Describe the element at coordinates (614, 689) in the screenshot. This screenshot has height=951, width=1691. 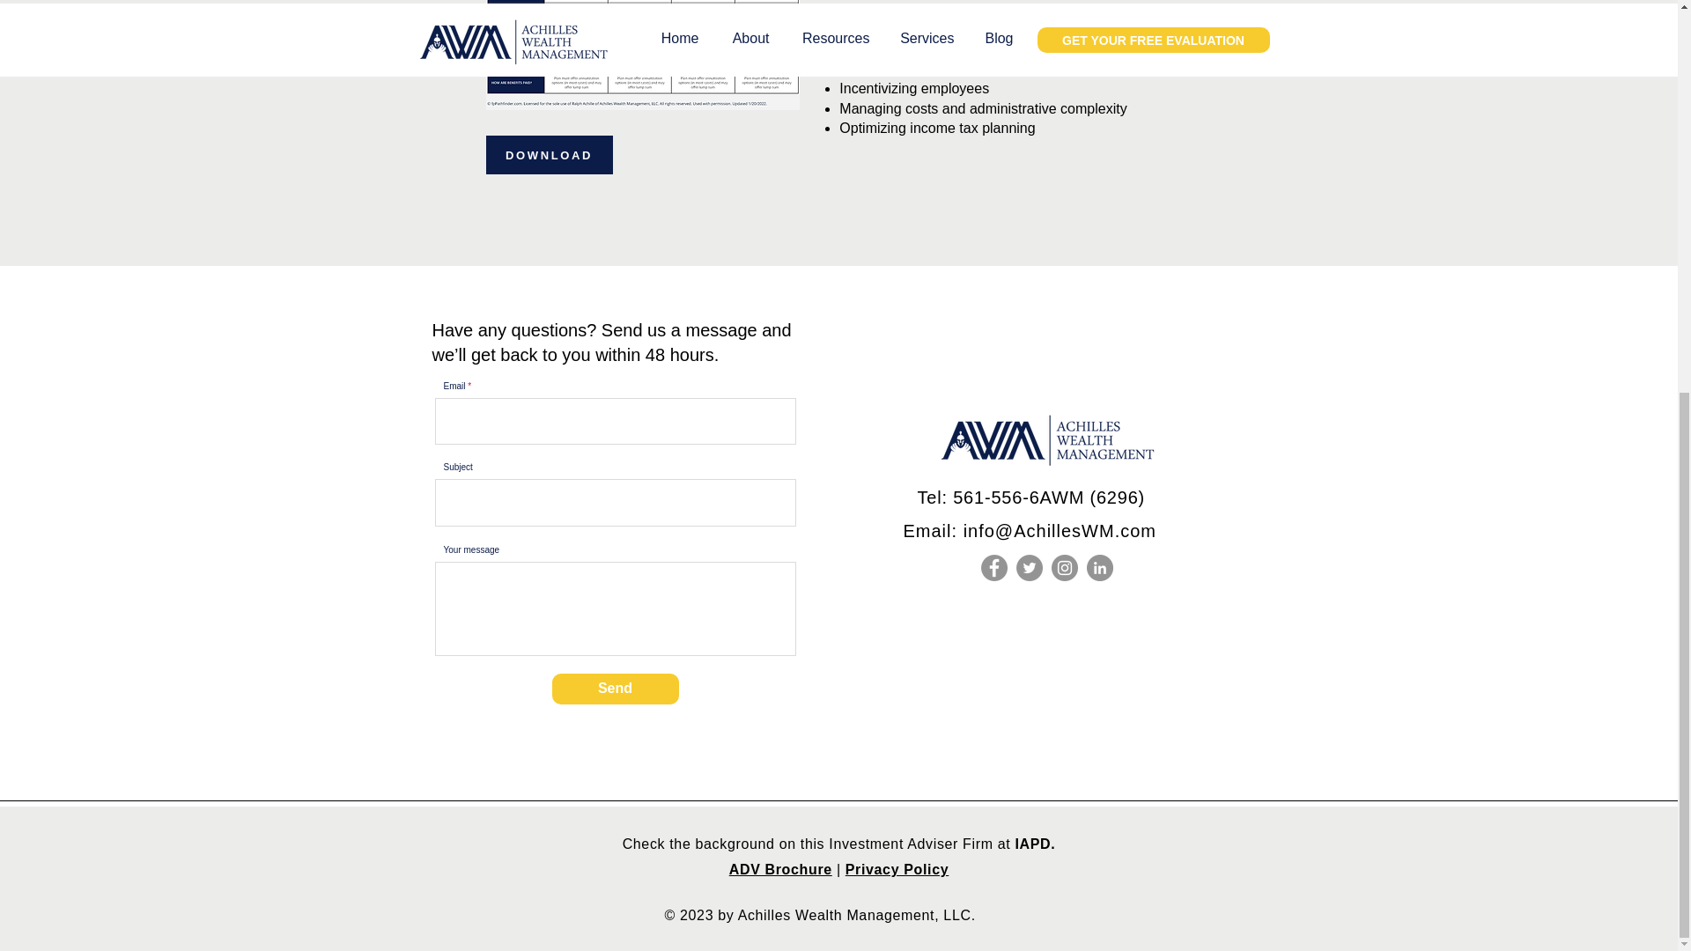
I see `Send` at that location.